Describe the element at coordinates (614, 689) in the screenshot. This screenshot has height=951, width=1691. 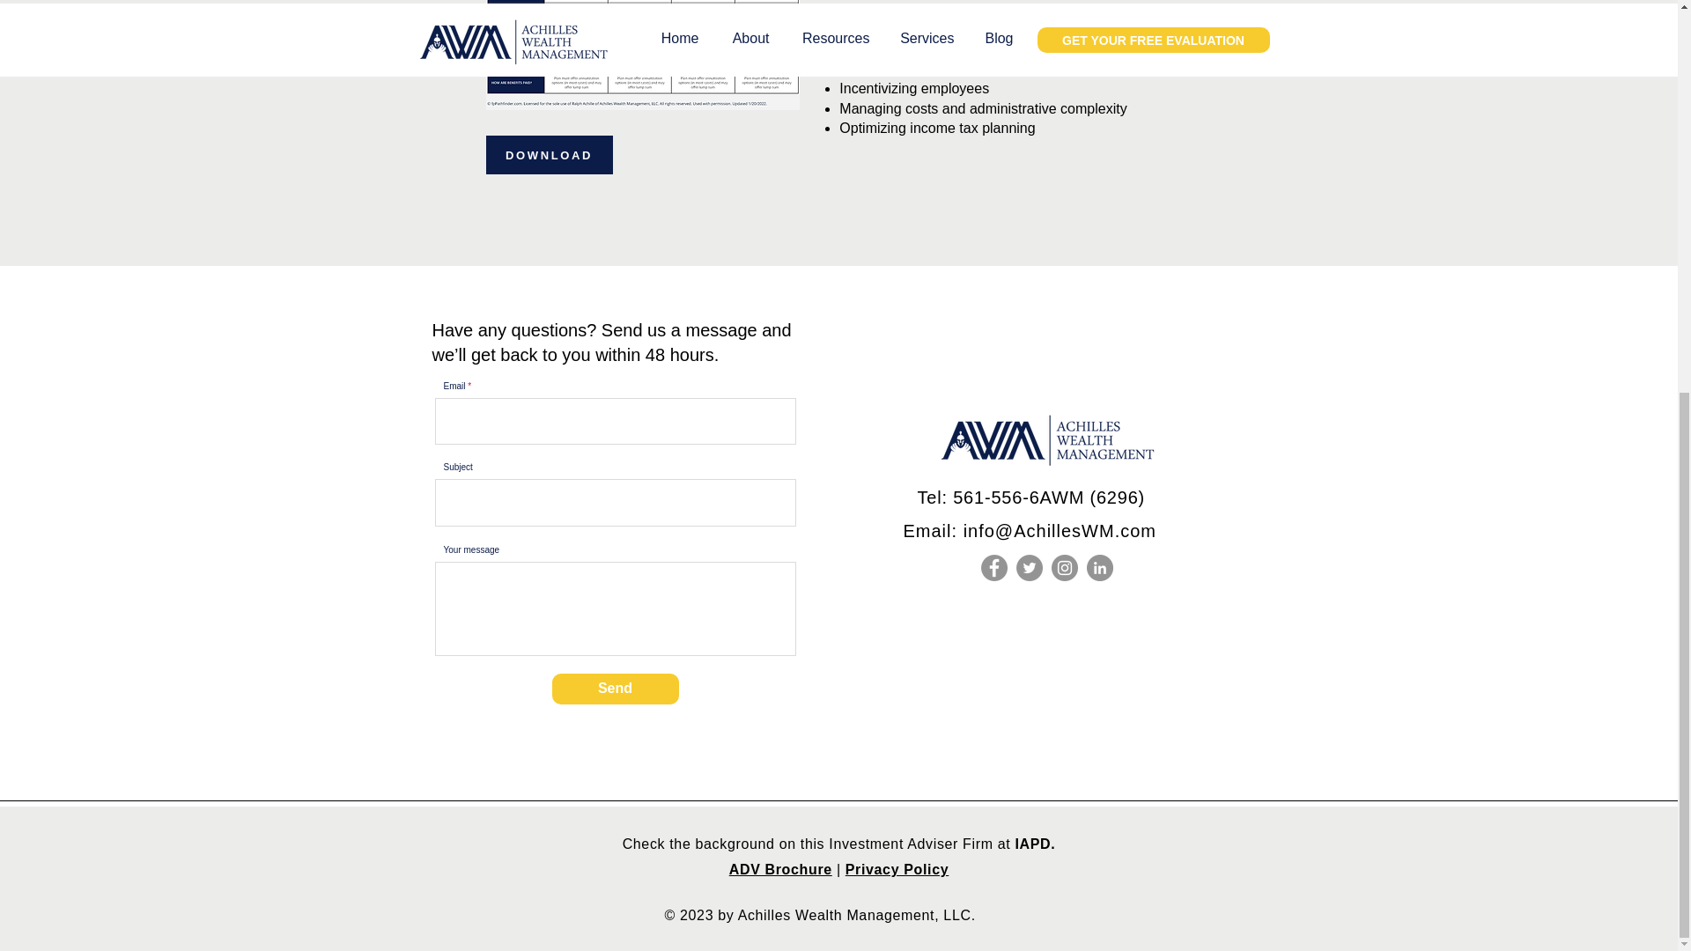
I see `Send` at that location.